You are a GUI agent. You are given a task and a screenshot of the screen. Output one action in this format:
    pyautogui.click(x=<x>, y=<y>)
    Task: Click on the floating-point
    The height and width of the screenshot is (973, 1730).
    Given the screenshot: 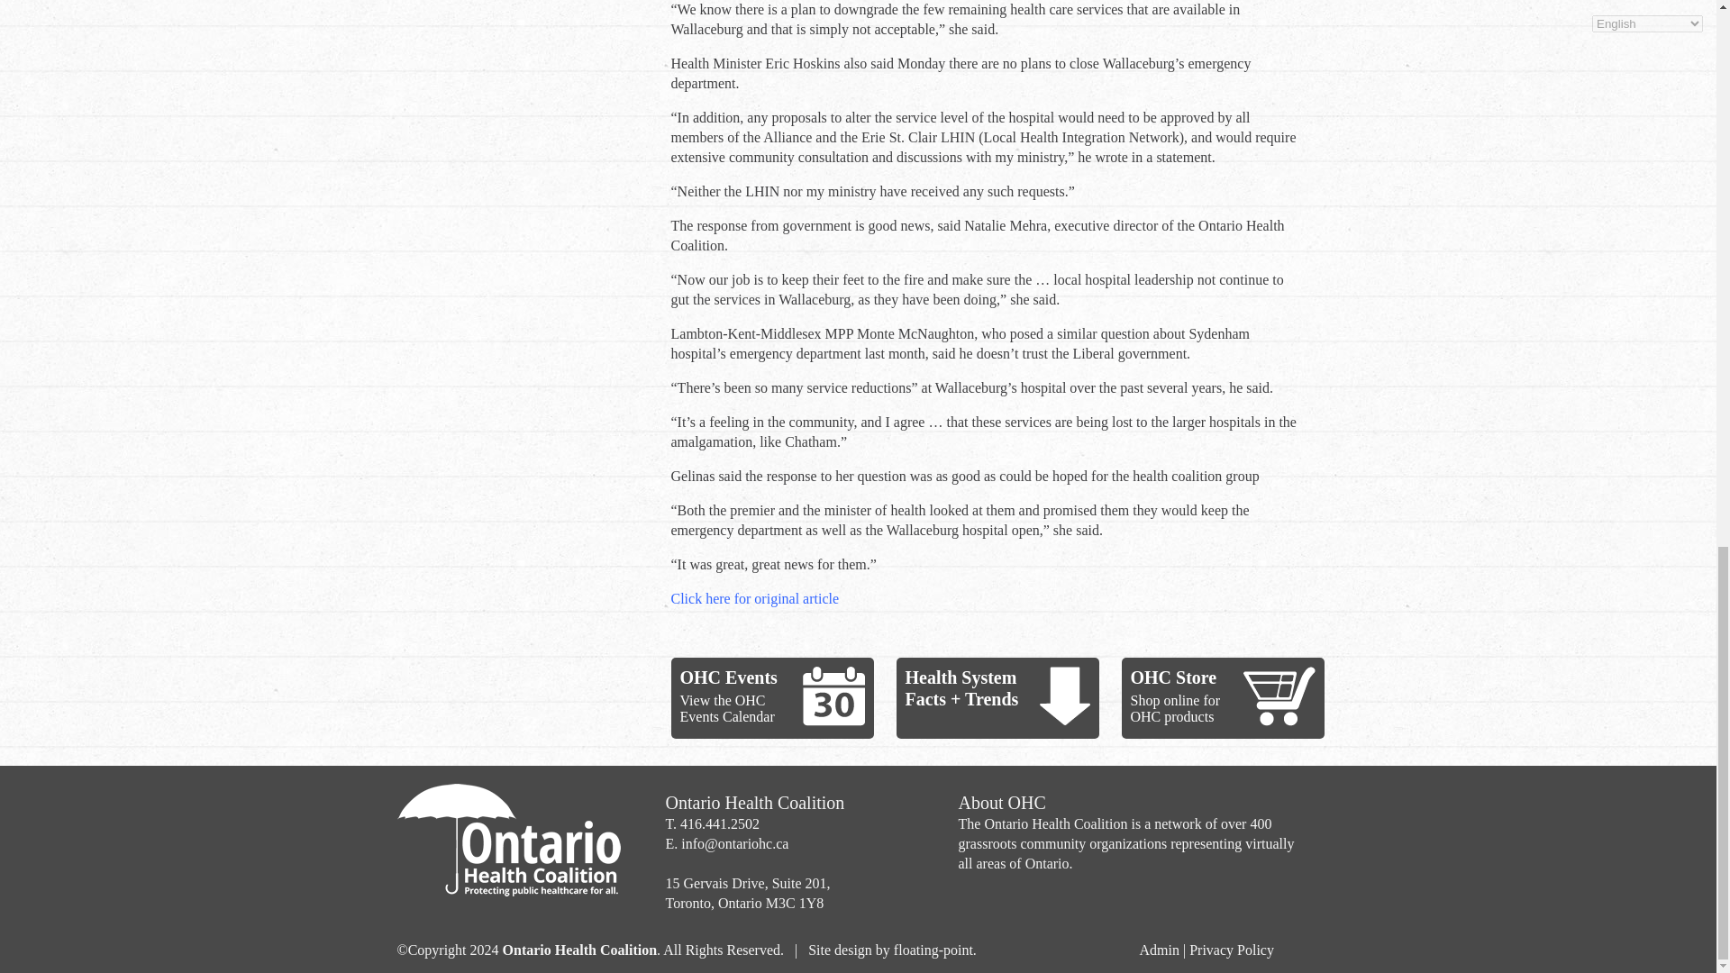 What is the action you would take?
    pyautogui.click(x=933, y=950)
    